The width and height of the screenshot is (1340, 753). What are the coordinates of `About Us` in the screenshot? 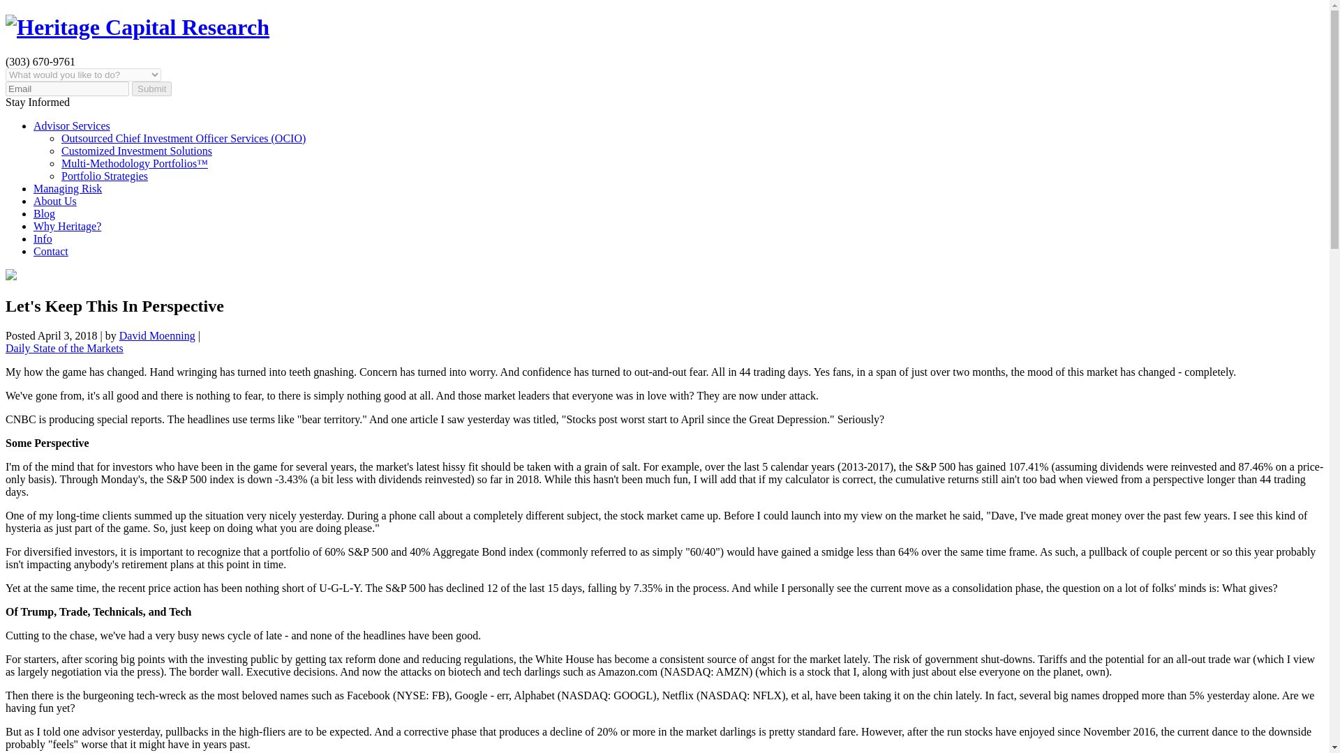 It's located at (54, 201).